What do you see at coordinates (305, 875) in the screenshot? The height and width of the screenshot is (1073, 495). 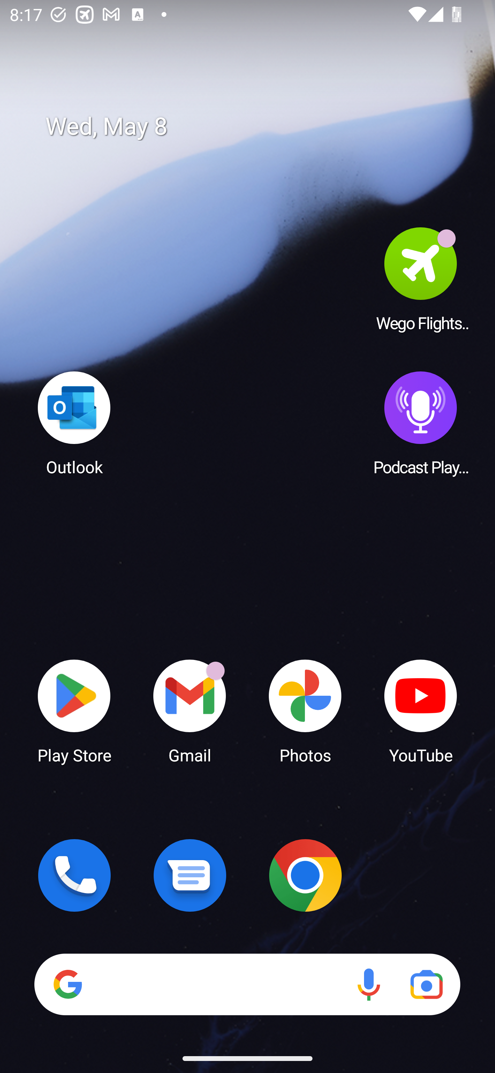 I see `Chrome` at bounding box center [305, 875].